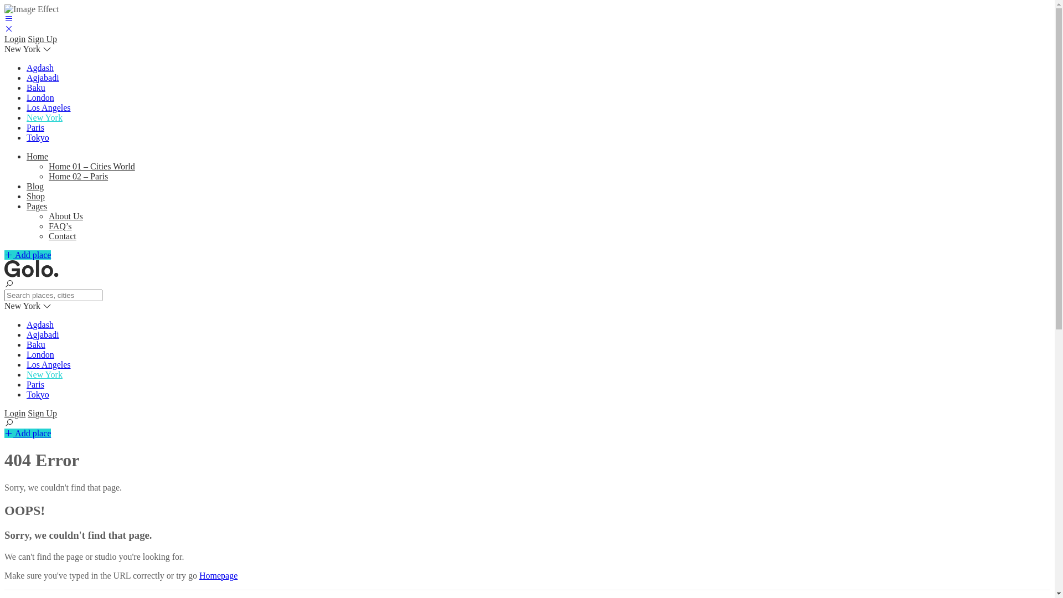 The image size is (1063, 598). What do you see at coordinates (40, 97) in the screenshot?
I see `London` at bounding box center [40, 97].